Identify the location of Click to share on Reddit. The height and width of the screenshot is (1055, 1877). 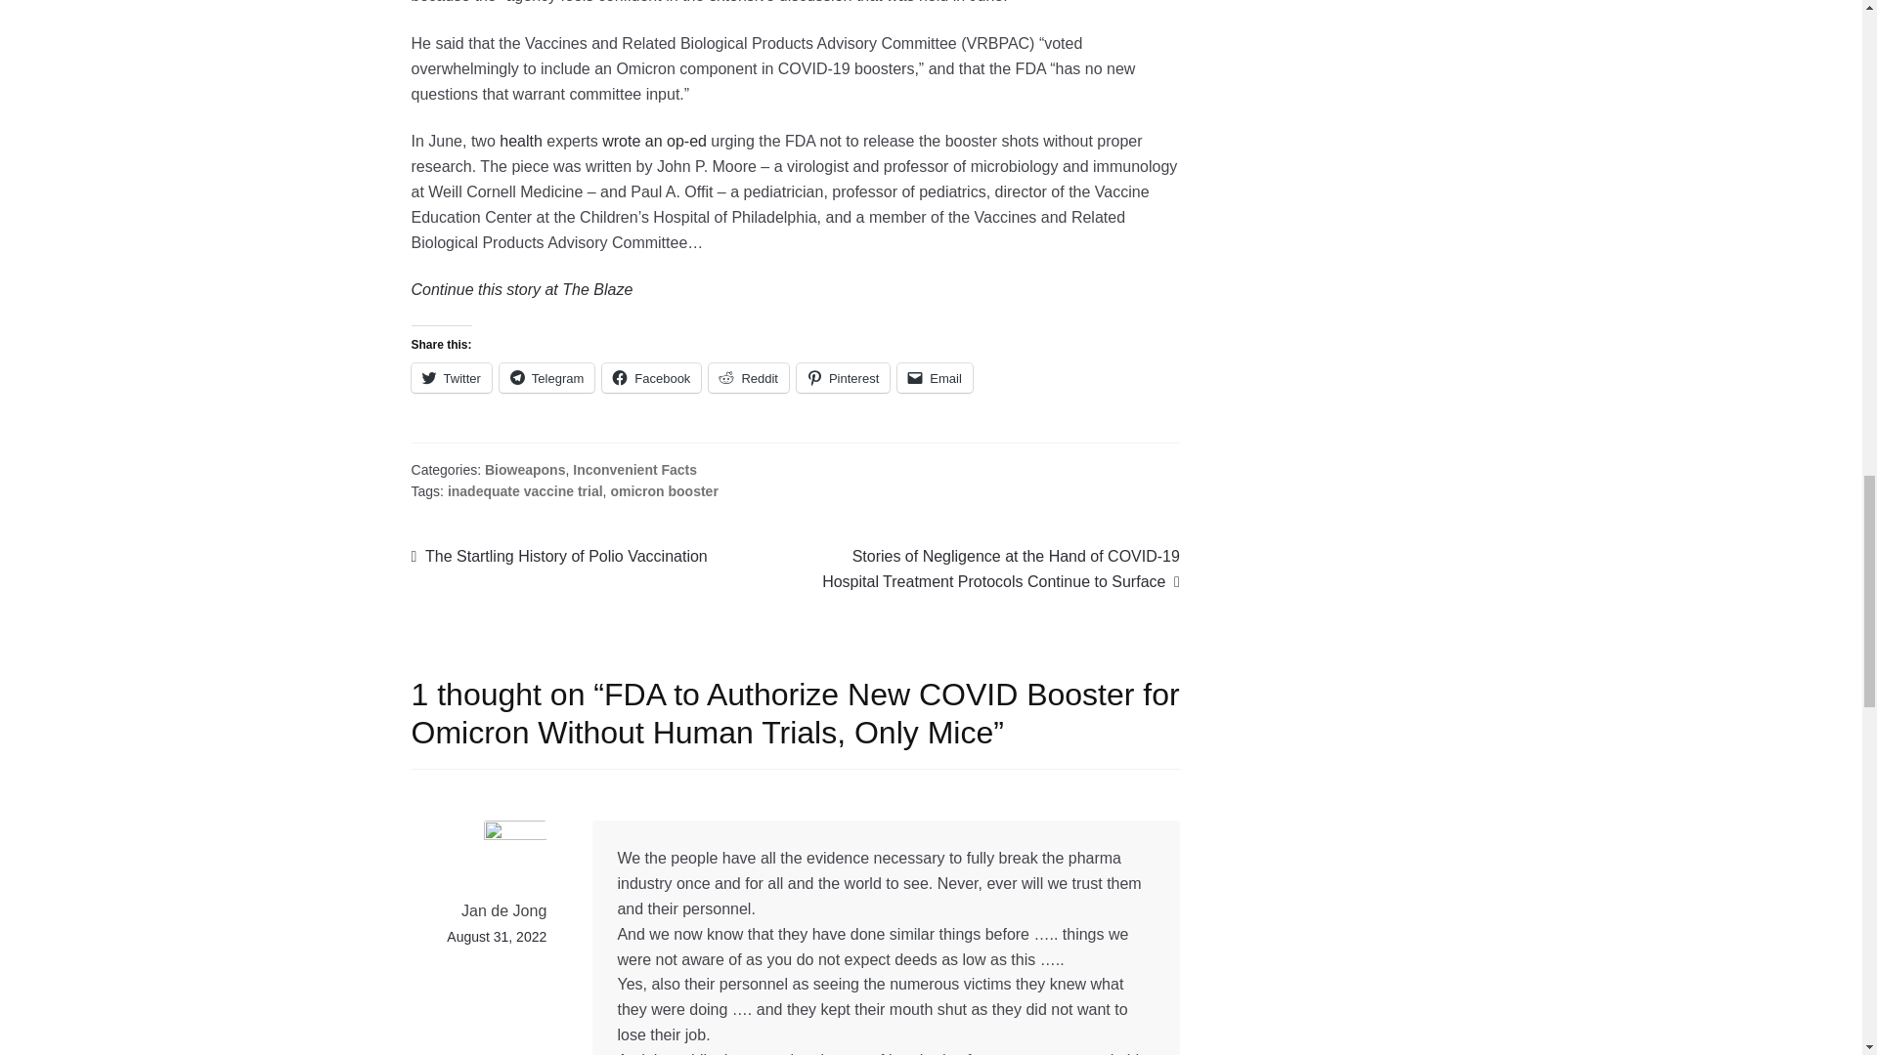
(749, 377).